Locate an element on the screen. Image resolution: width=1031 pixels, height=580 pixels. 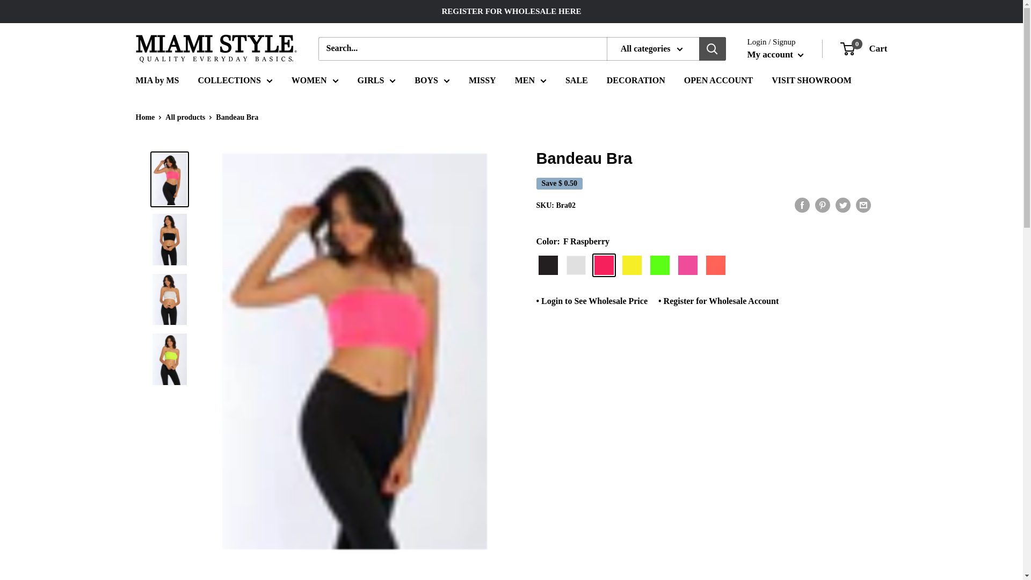
Neon Coral is located at coordinates (715, 265).